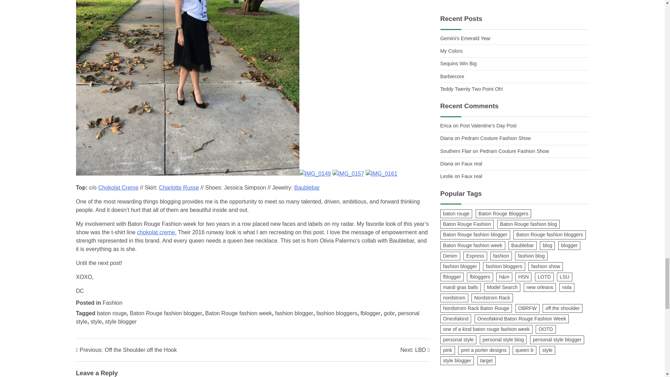  I want to click on fblogger, so click(179, 188).